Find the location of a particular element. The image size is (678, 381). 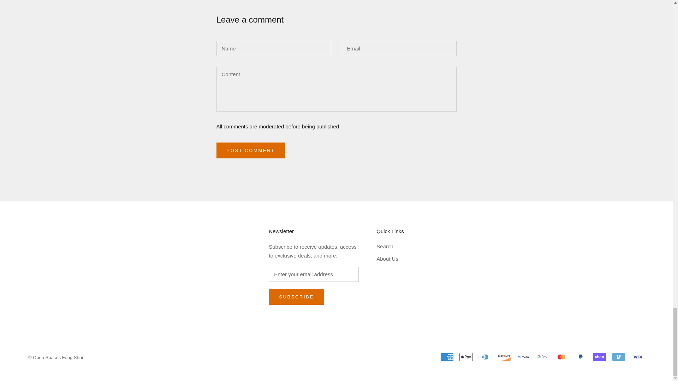

SUBSCRIBE is located at coordinates (296, 297).